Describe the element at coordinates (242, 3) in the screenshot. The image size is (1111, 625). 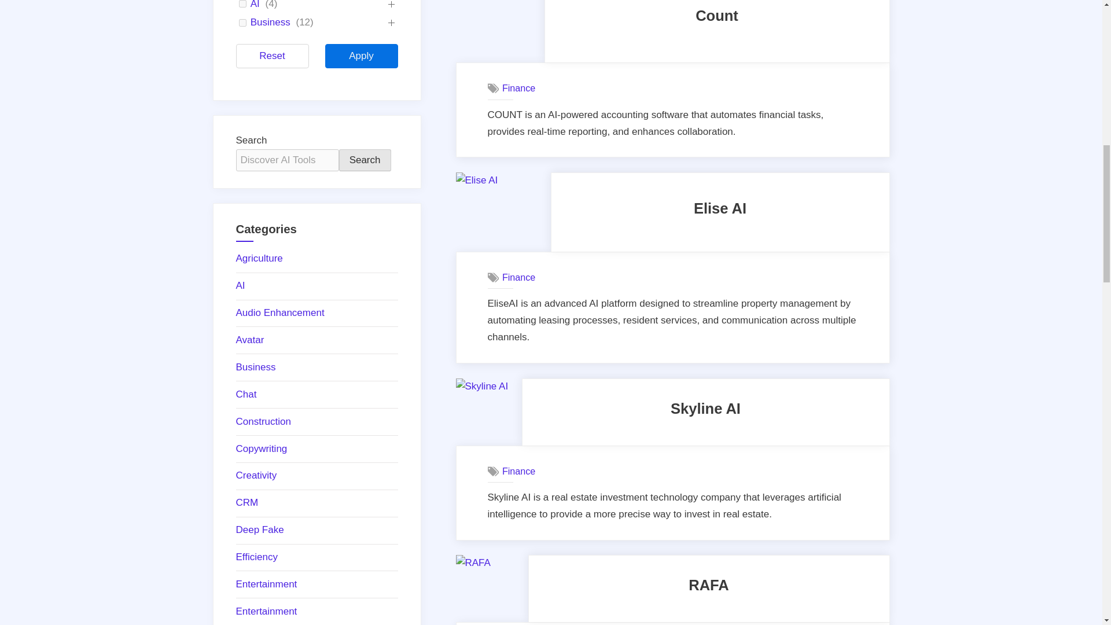
I see `on` at that location.